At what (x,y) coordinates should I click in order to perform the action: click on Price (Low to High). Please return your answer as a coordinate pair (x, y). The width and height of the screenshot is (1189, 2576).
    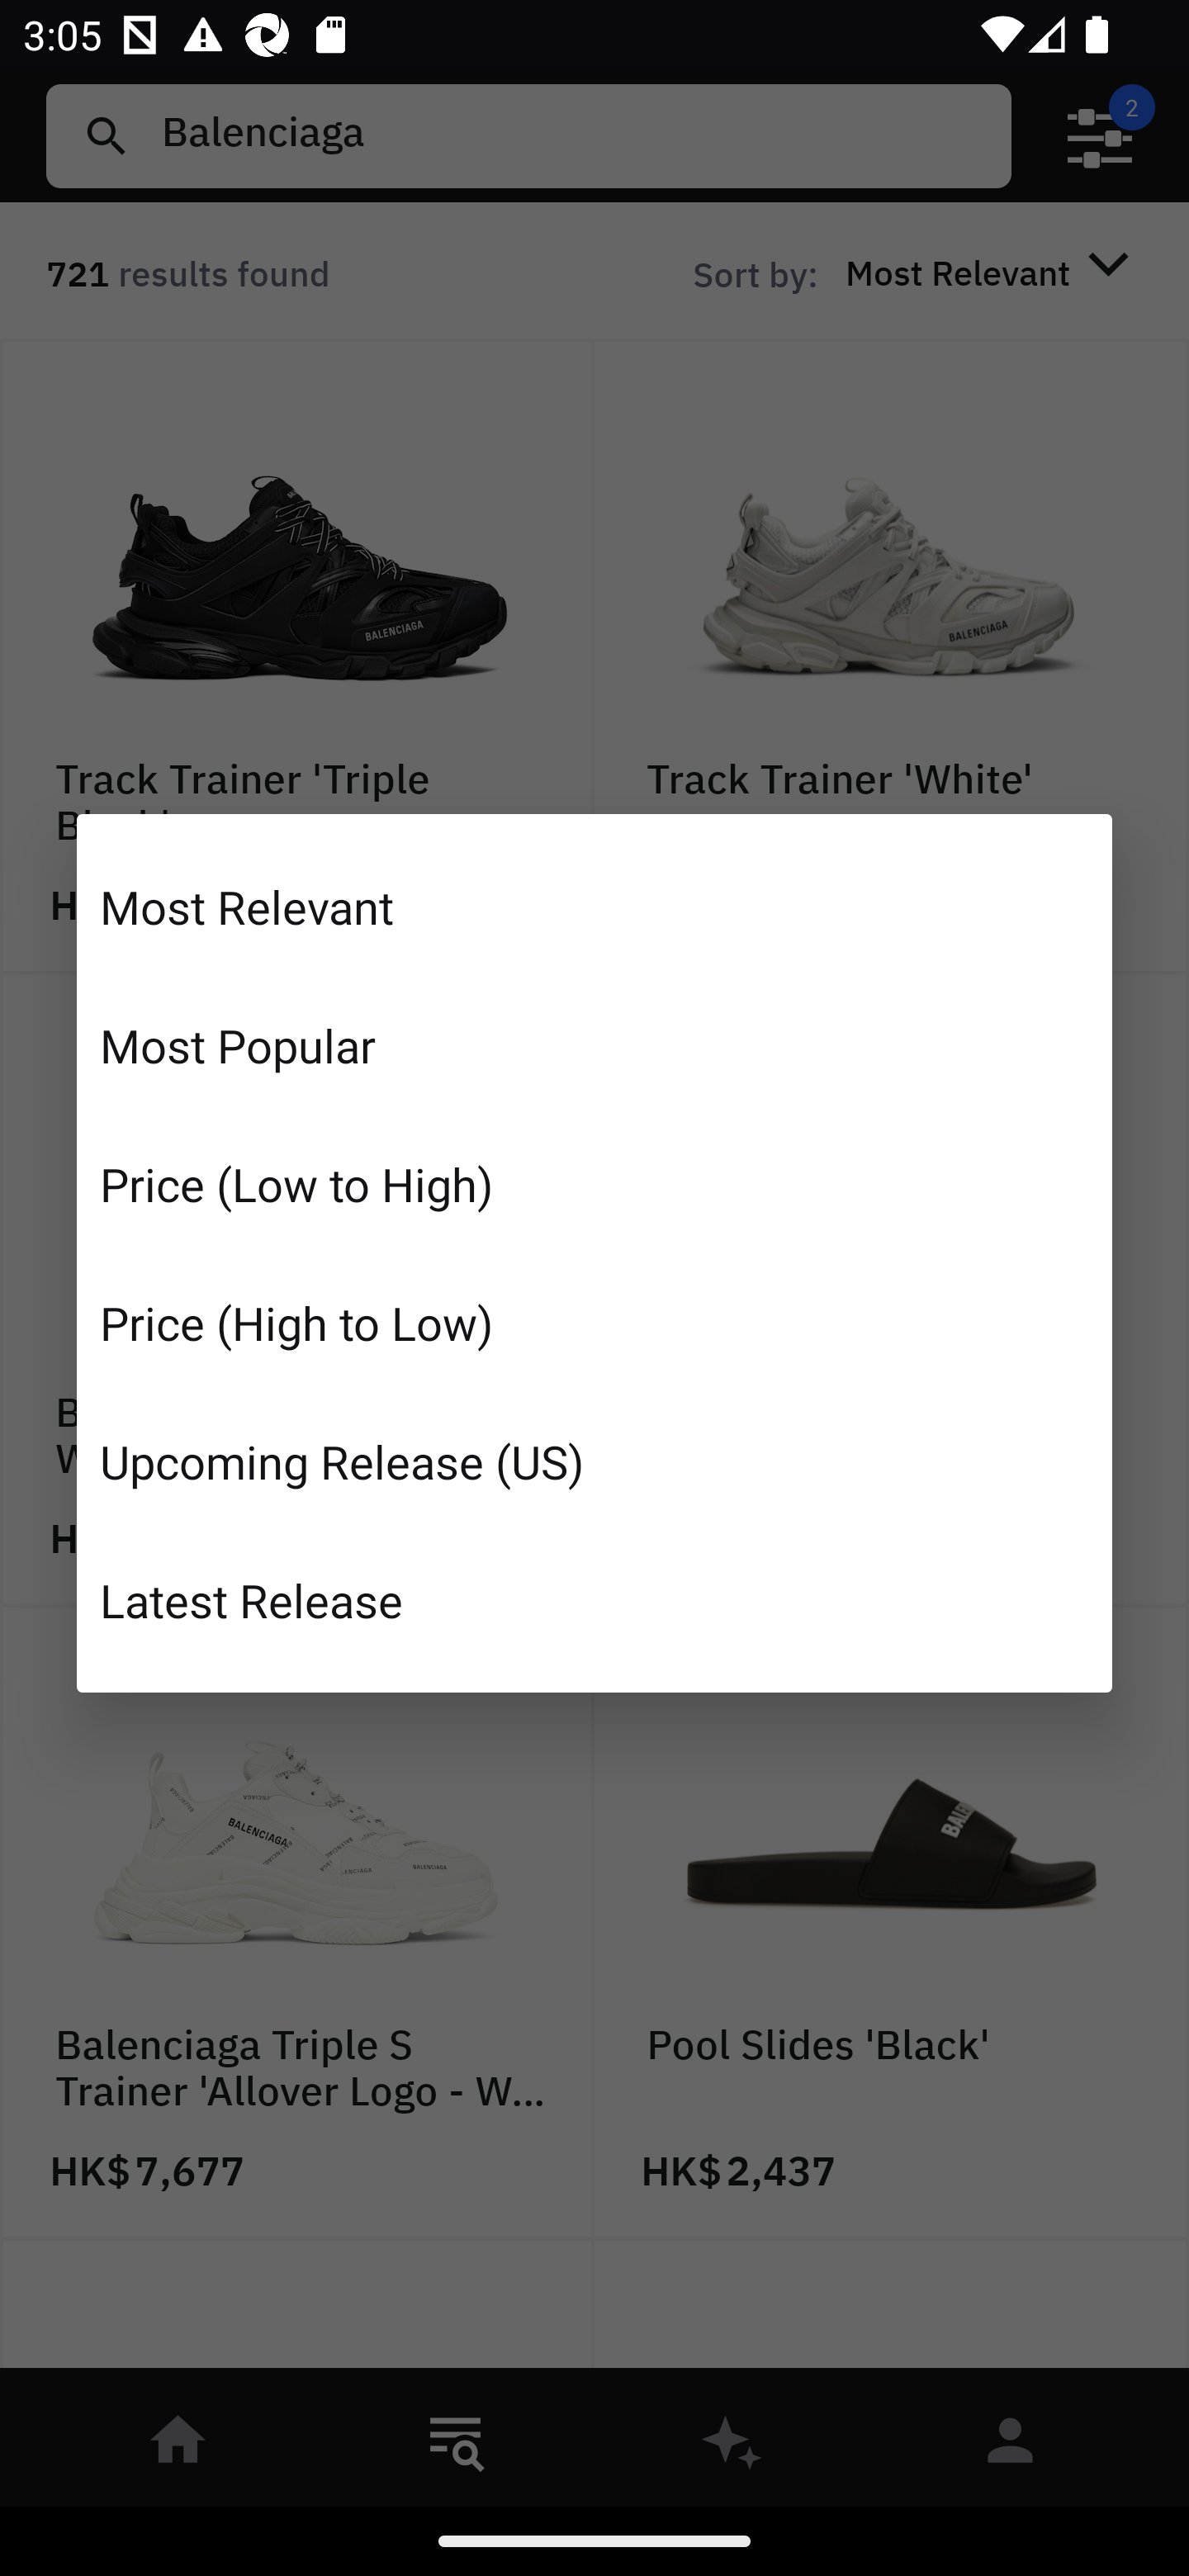
    Looking at the image, I should click on (594, 1184).